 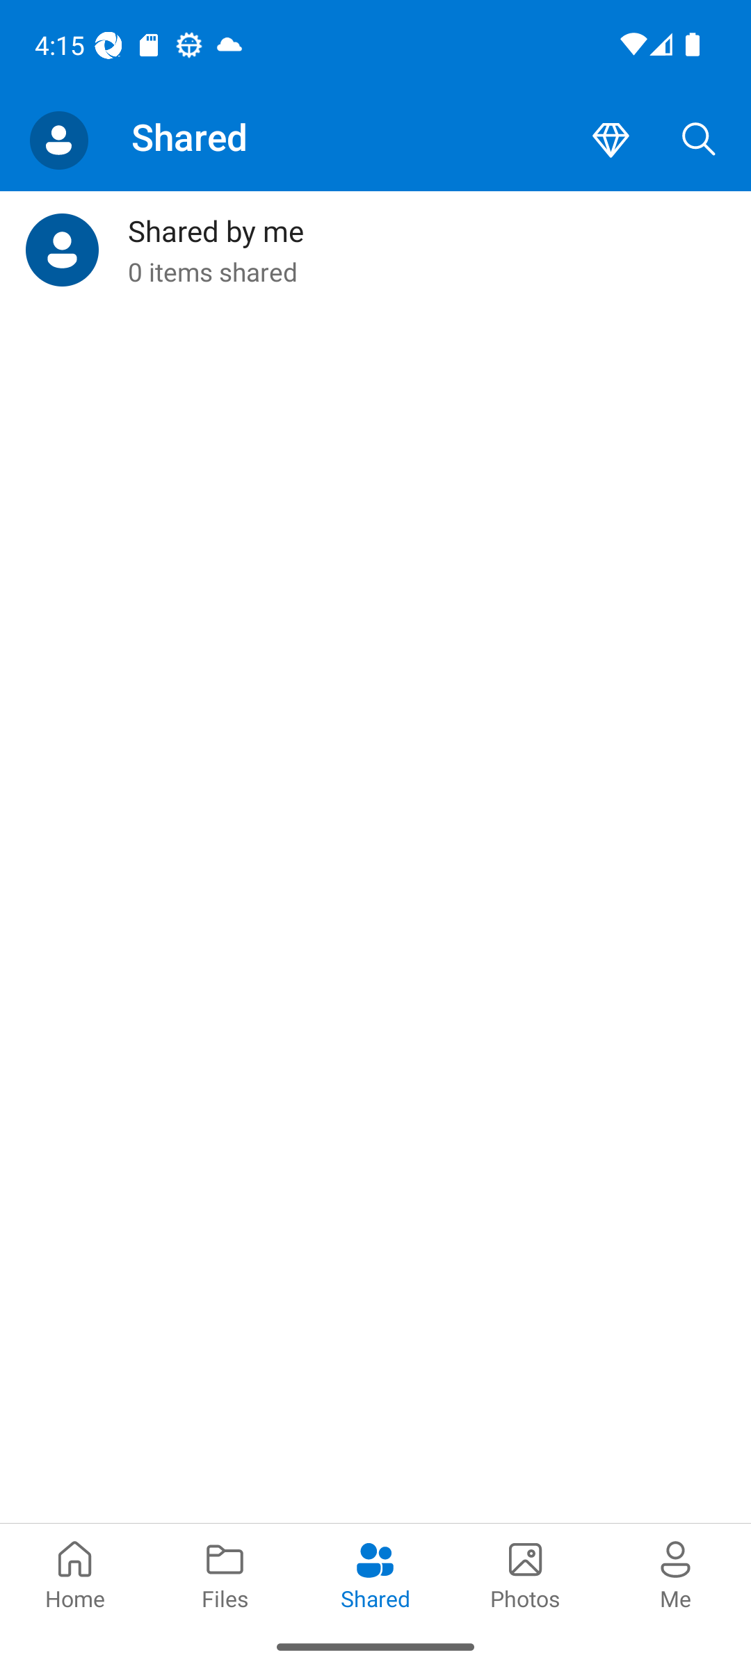 What do you see at coordinates (375, 250) in the screenshot?
I see `0 Shared by me 0 items shared` at bounding box center [375, 250].